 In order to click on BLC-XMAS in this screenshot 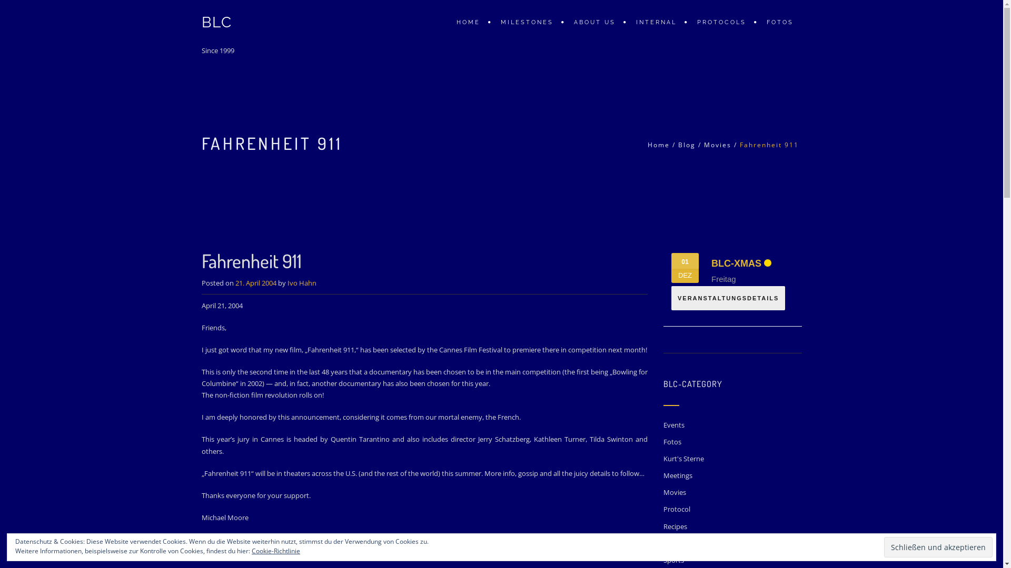, I will do `click(736, 263)`.